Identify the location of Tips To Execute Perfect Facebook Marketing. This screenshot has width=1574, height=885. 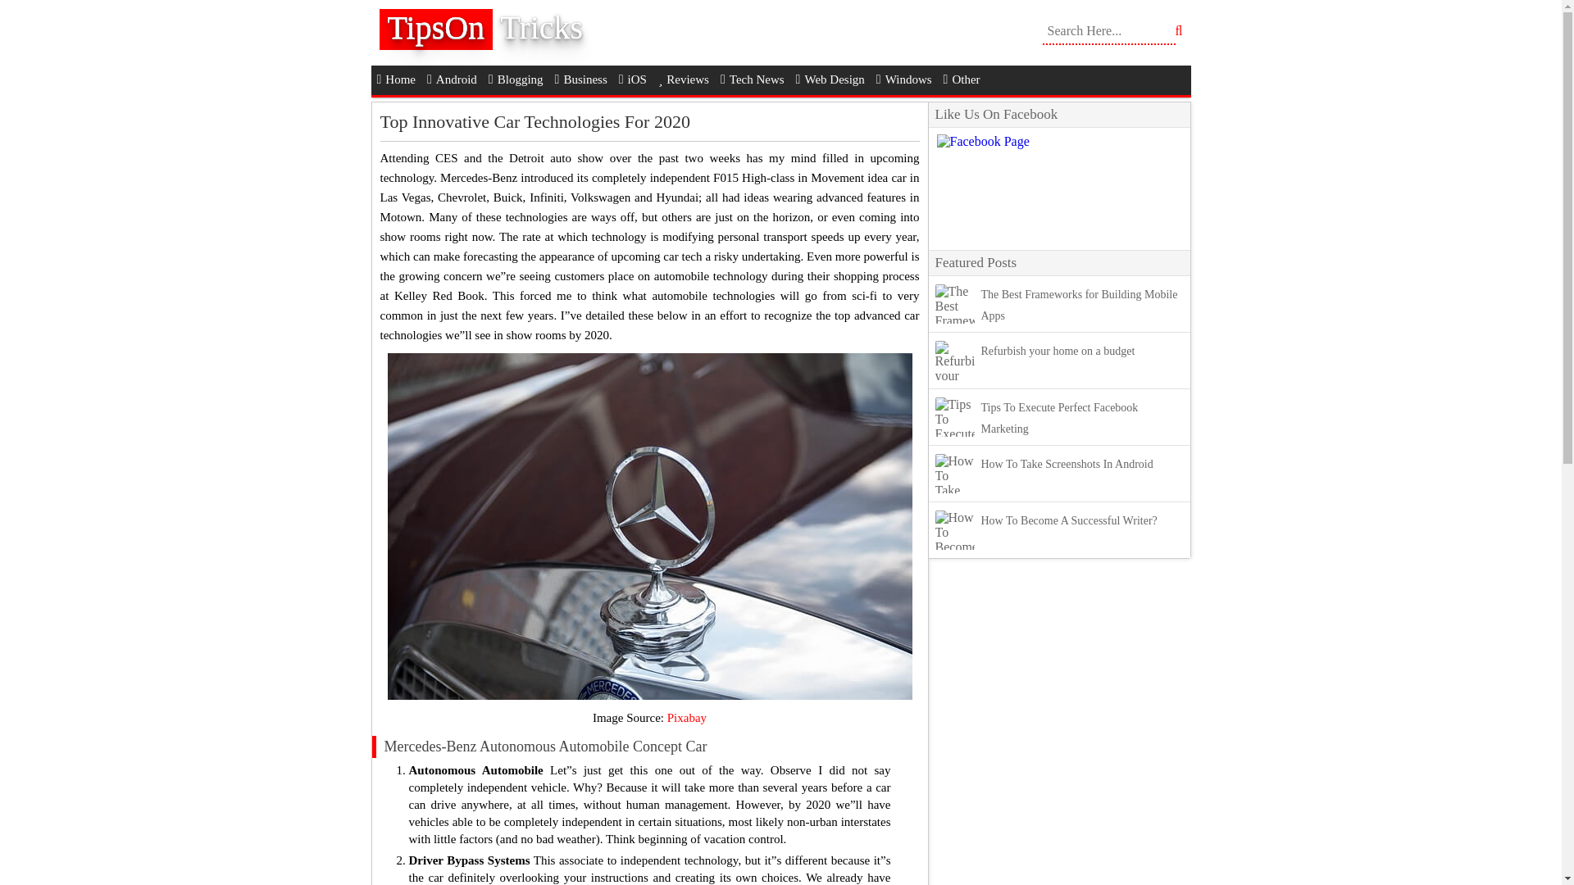
(1059, 418).